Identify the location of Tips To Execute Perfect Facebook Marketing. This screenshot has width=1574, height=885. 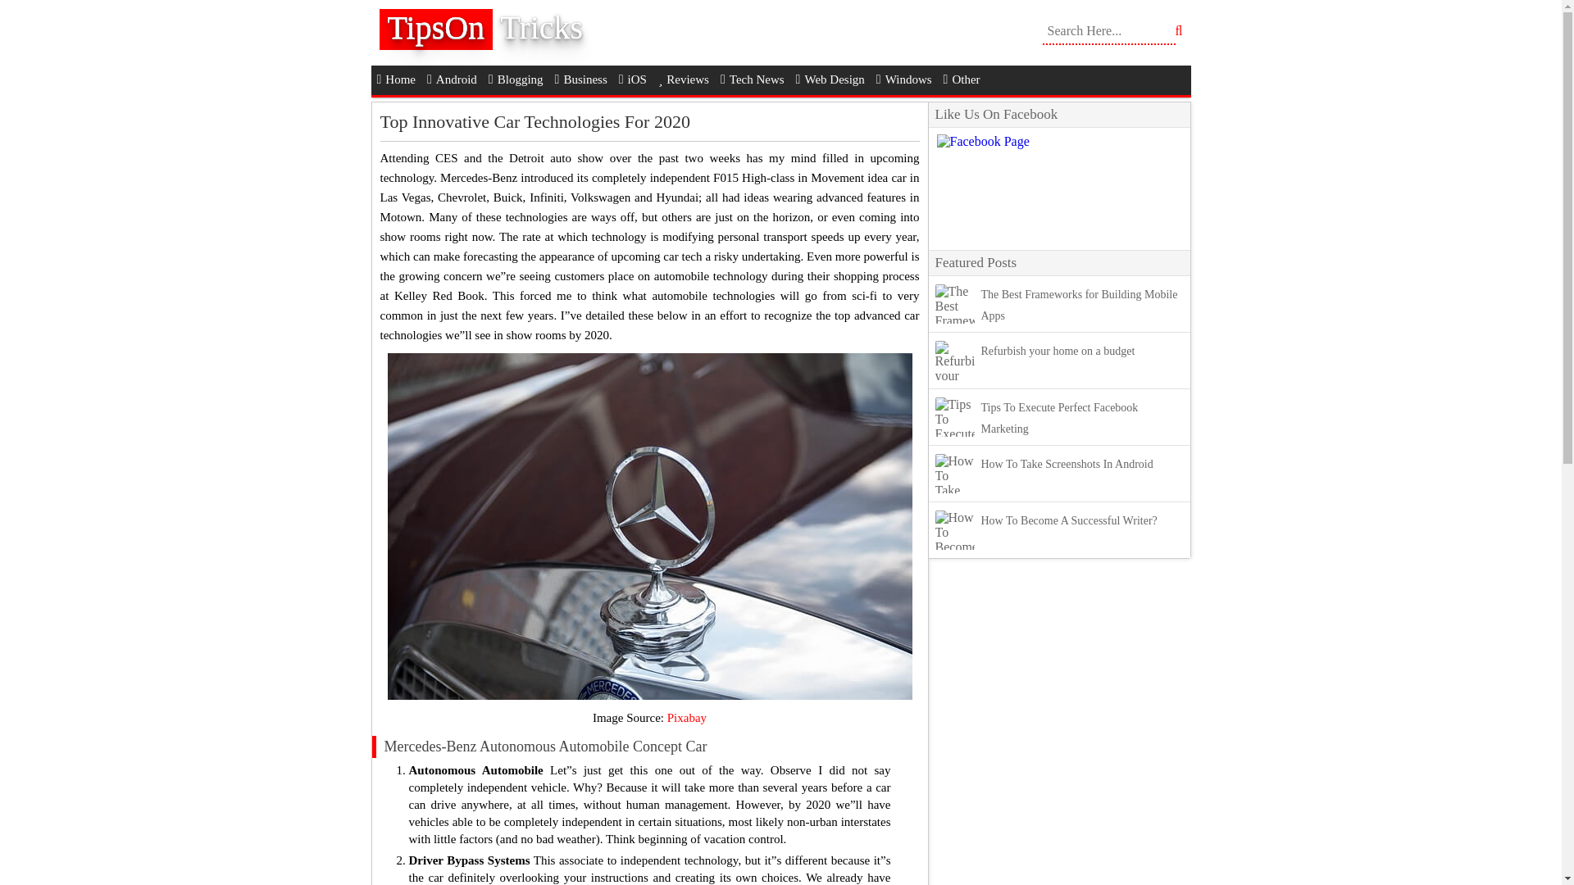
(1059, 418).